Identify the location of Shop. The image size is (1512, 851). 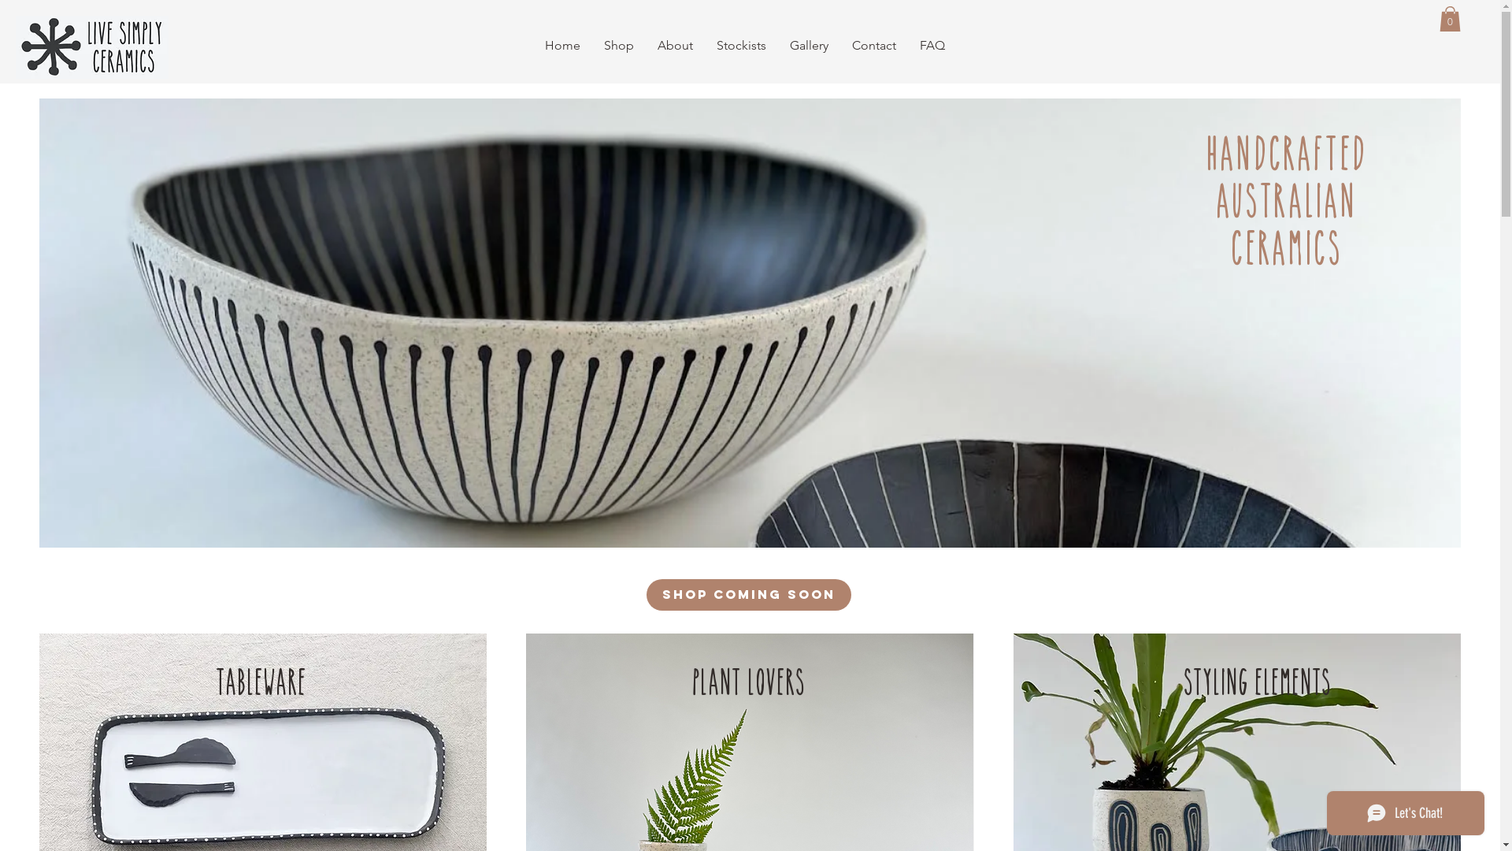
(619, 46).